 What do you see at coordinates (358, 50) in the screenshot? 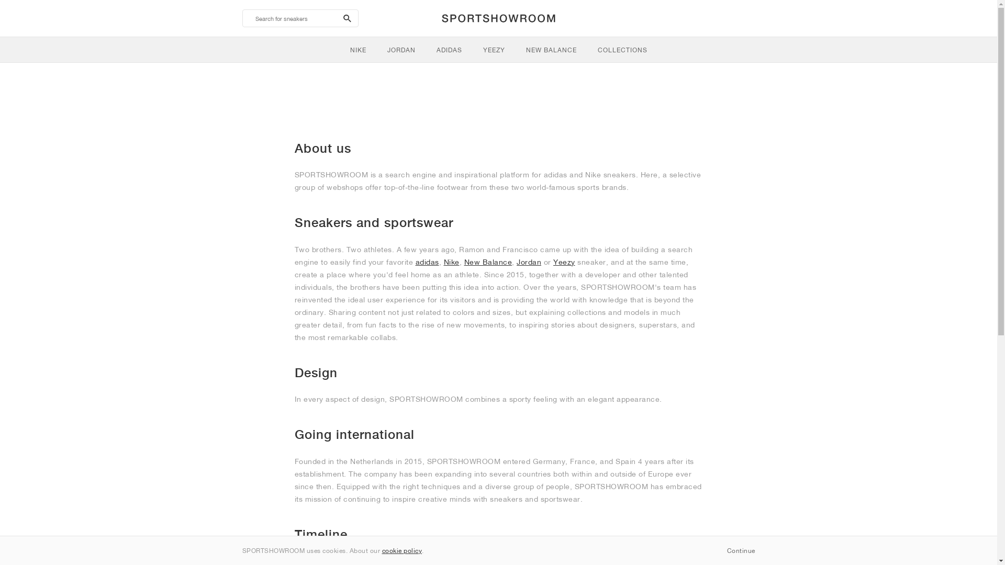
I see `NIKE` at bounding box center [358, 50].